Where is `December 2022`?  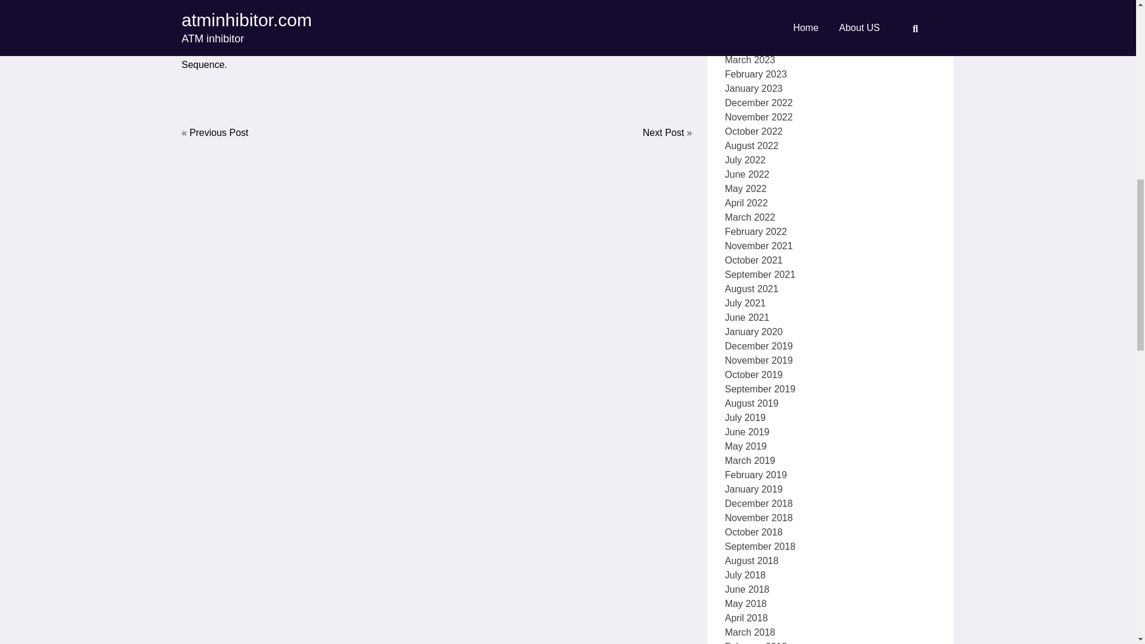 December 2022 is located at coordinates (759, 91).